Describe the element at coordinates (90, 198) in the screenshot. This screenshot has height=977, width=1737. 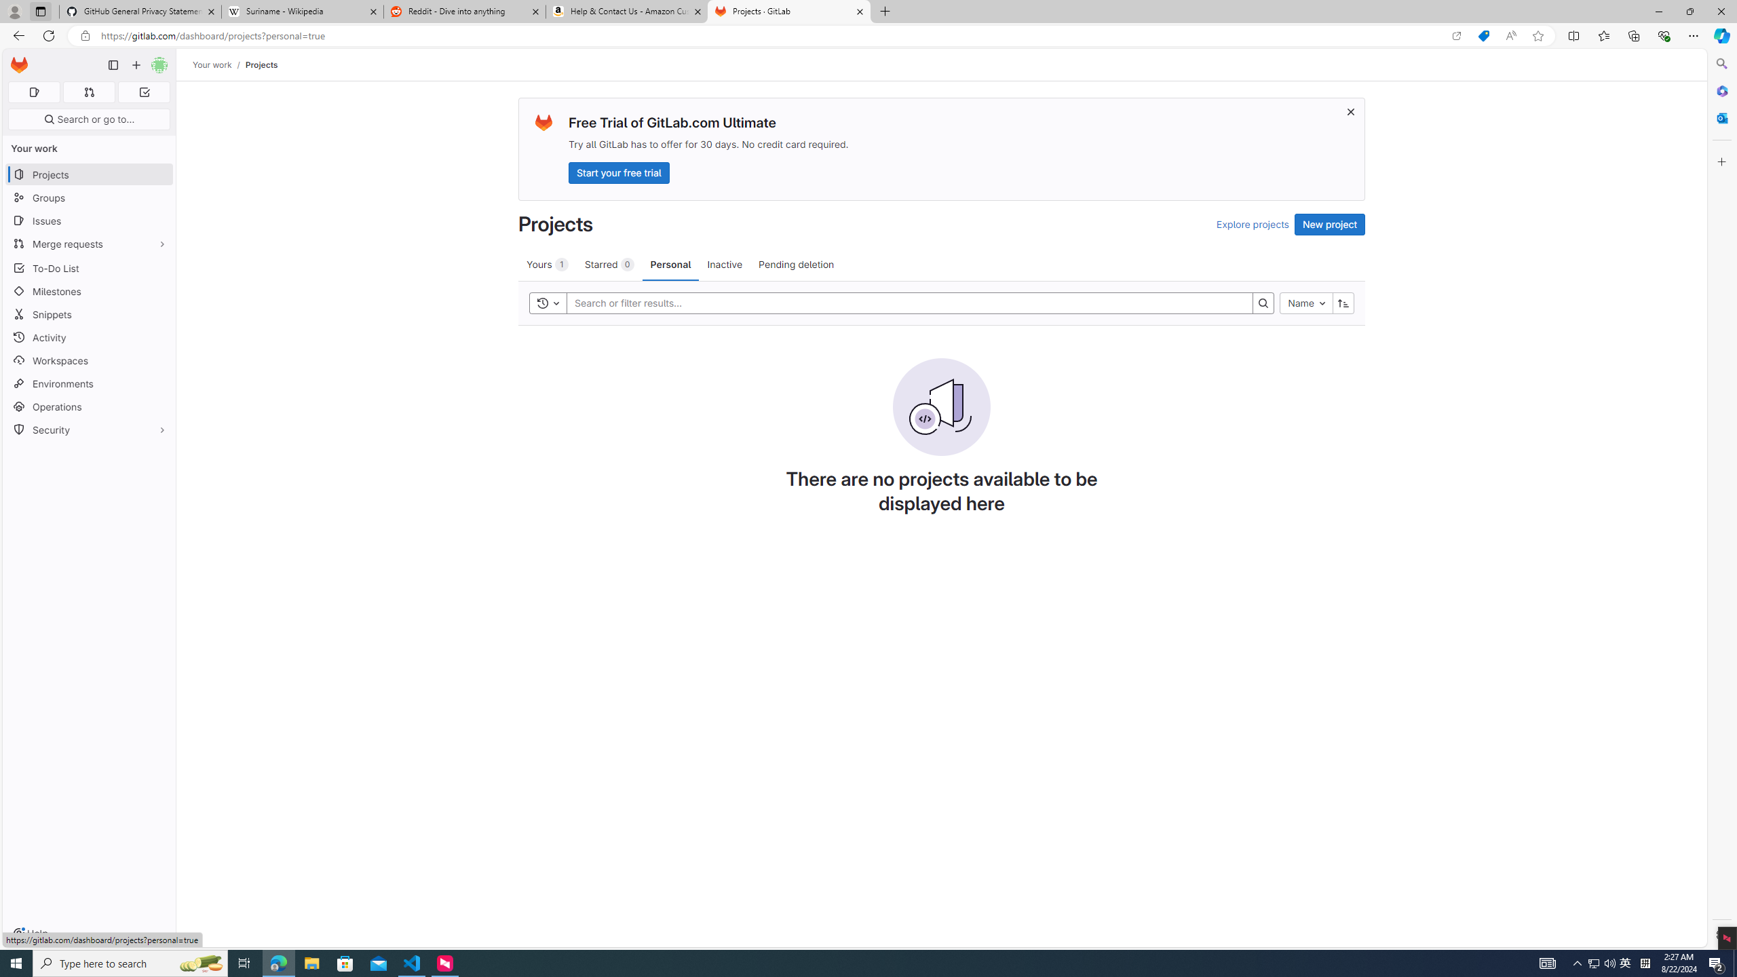
I see `Groups` at that location.